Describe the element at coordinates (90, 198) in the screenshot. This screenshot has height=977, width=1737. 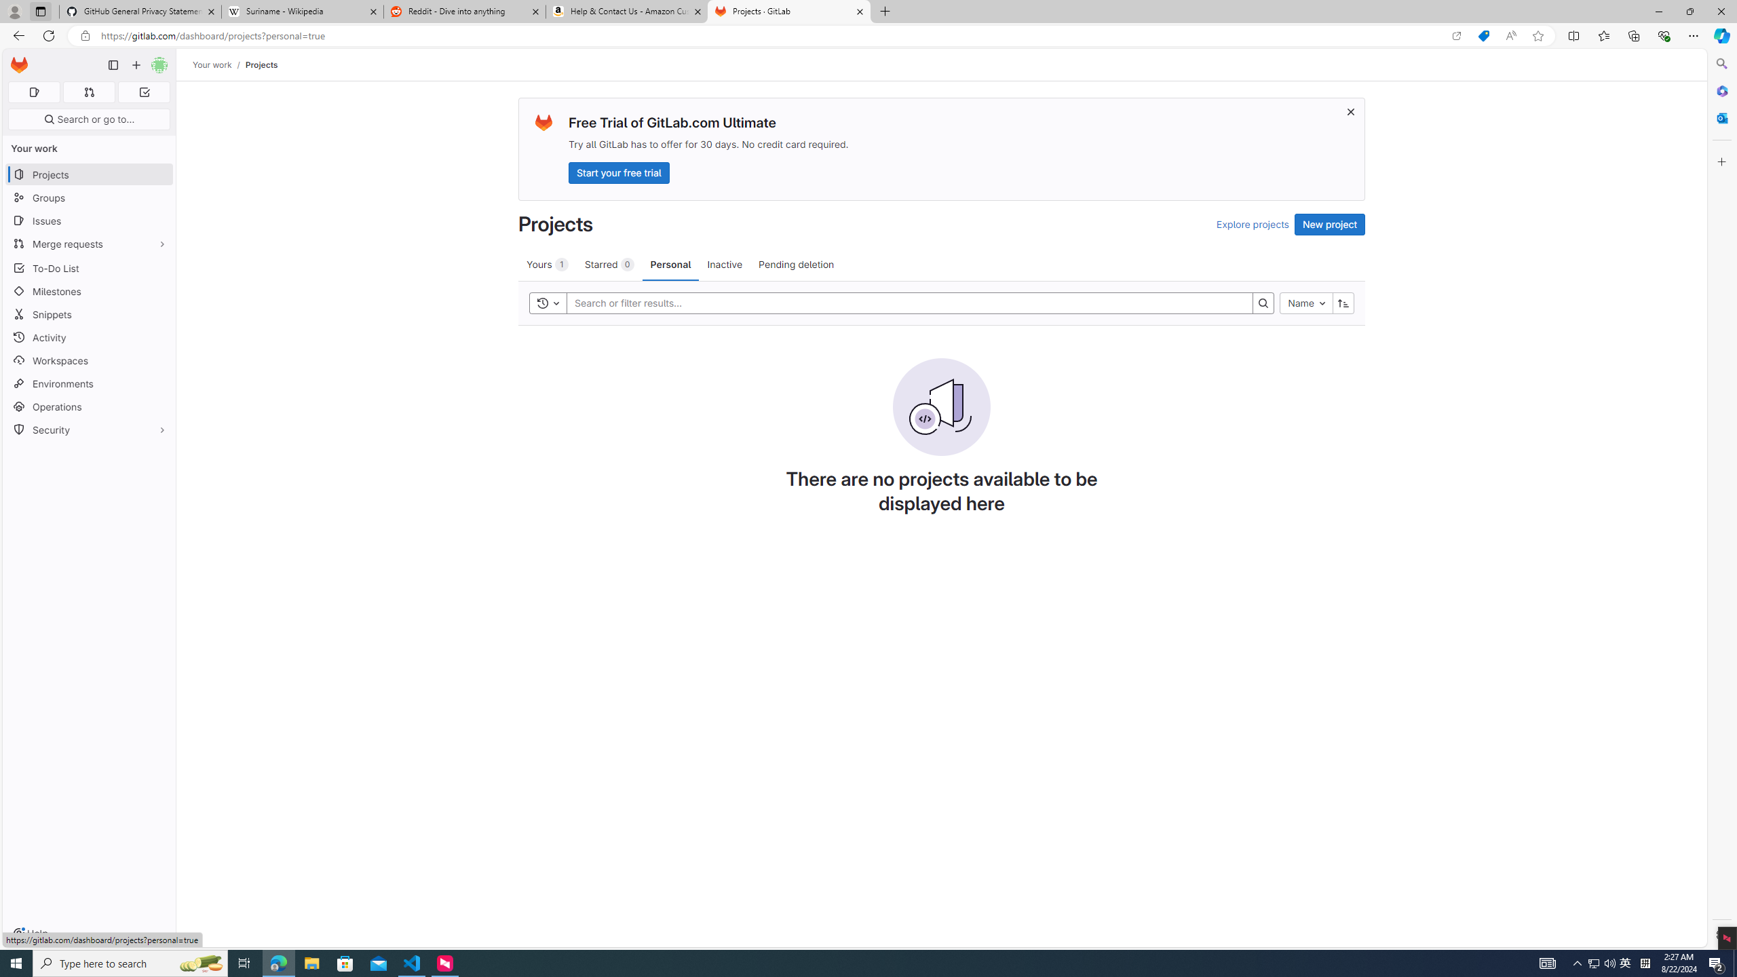
I see `Groups` at that location.